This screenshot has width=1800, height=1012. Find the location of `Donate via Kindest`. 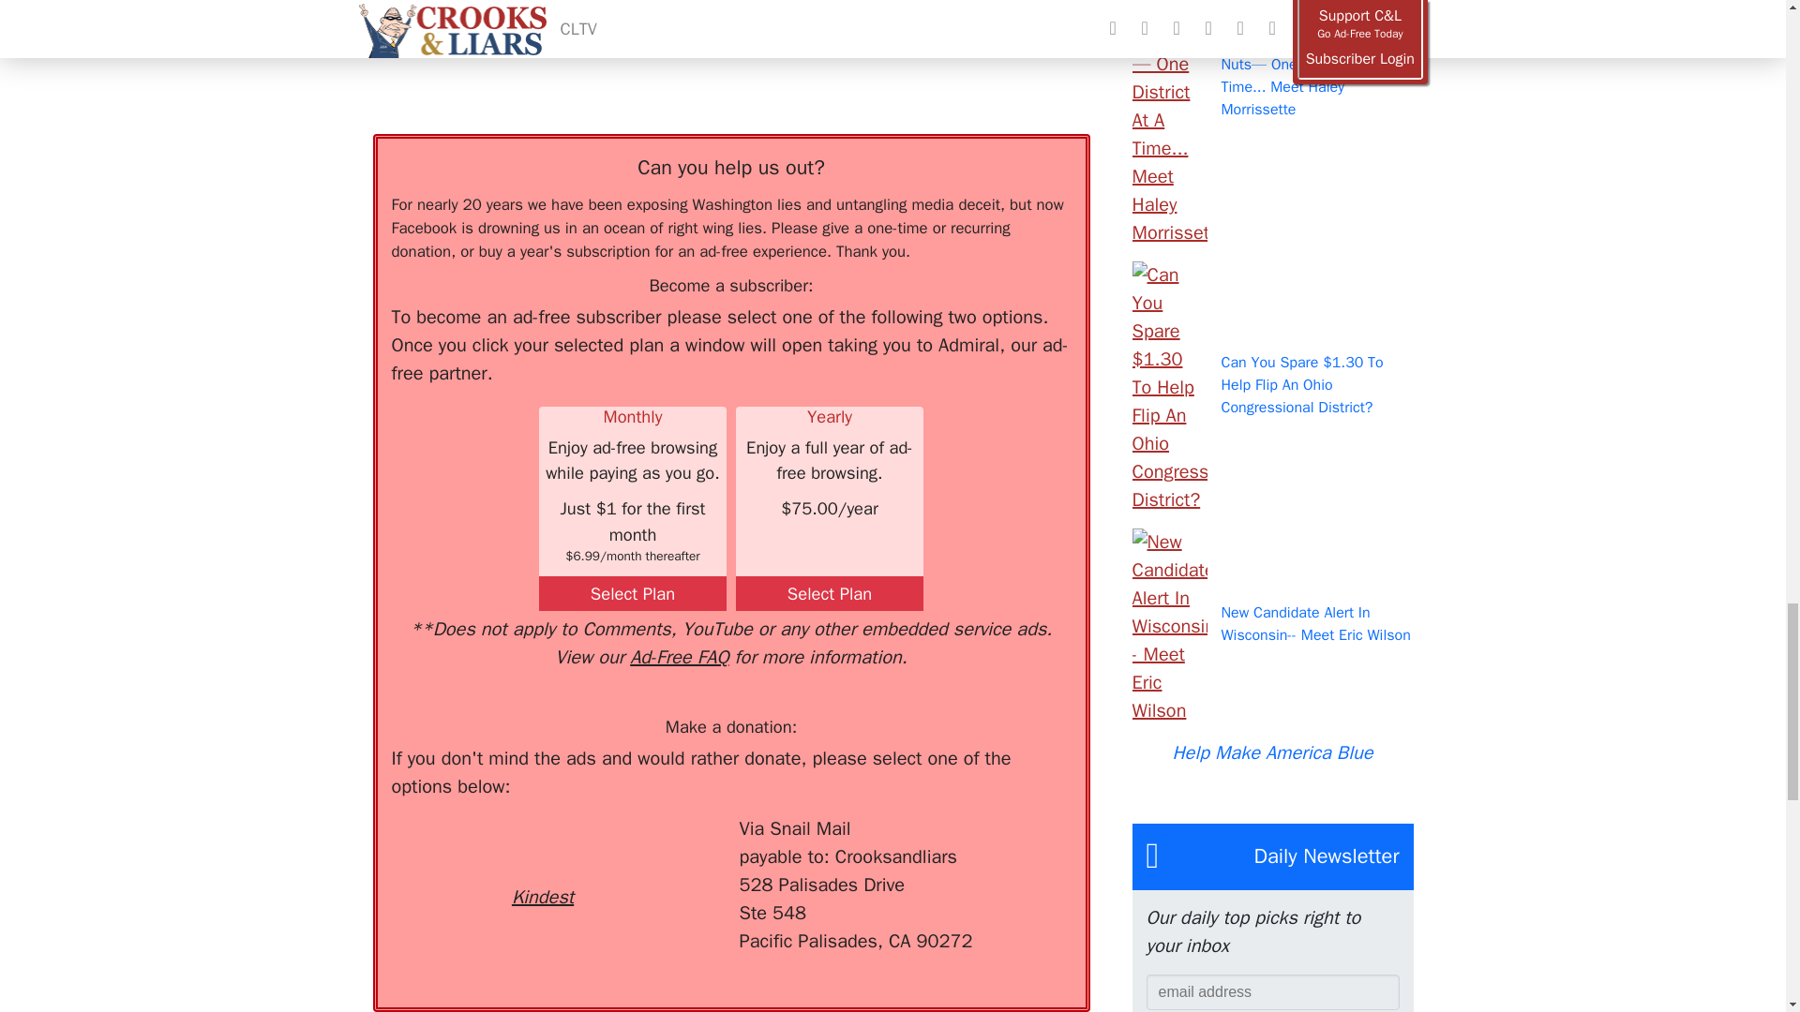

Donate via Kindest is located at coordinates (542, 864).